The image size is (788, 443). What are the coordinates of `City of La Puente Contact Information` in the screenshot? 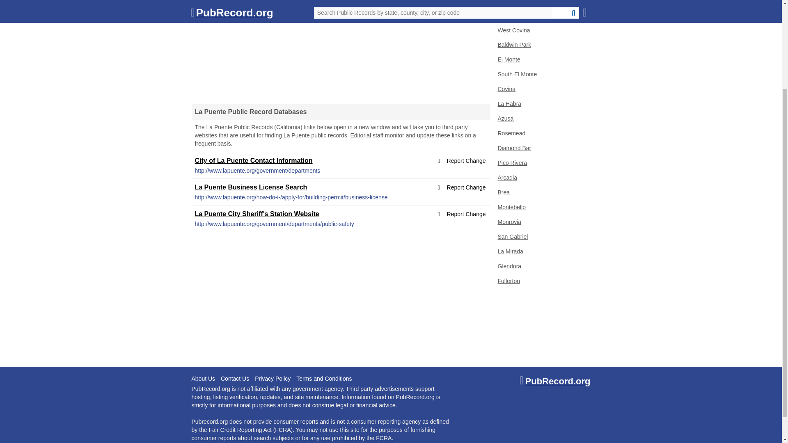 It's located at (253, 160).